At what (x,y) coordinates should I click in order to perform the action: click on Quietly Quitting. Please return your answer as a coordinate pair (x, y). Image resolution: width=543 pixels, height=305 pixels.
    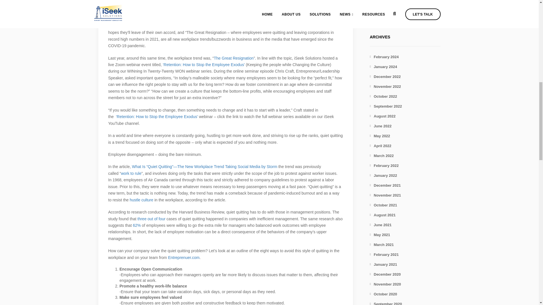
    Looking at the image, I should click on (386, 15).